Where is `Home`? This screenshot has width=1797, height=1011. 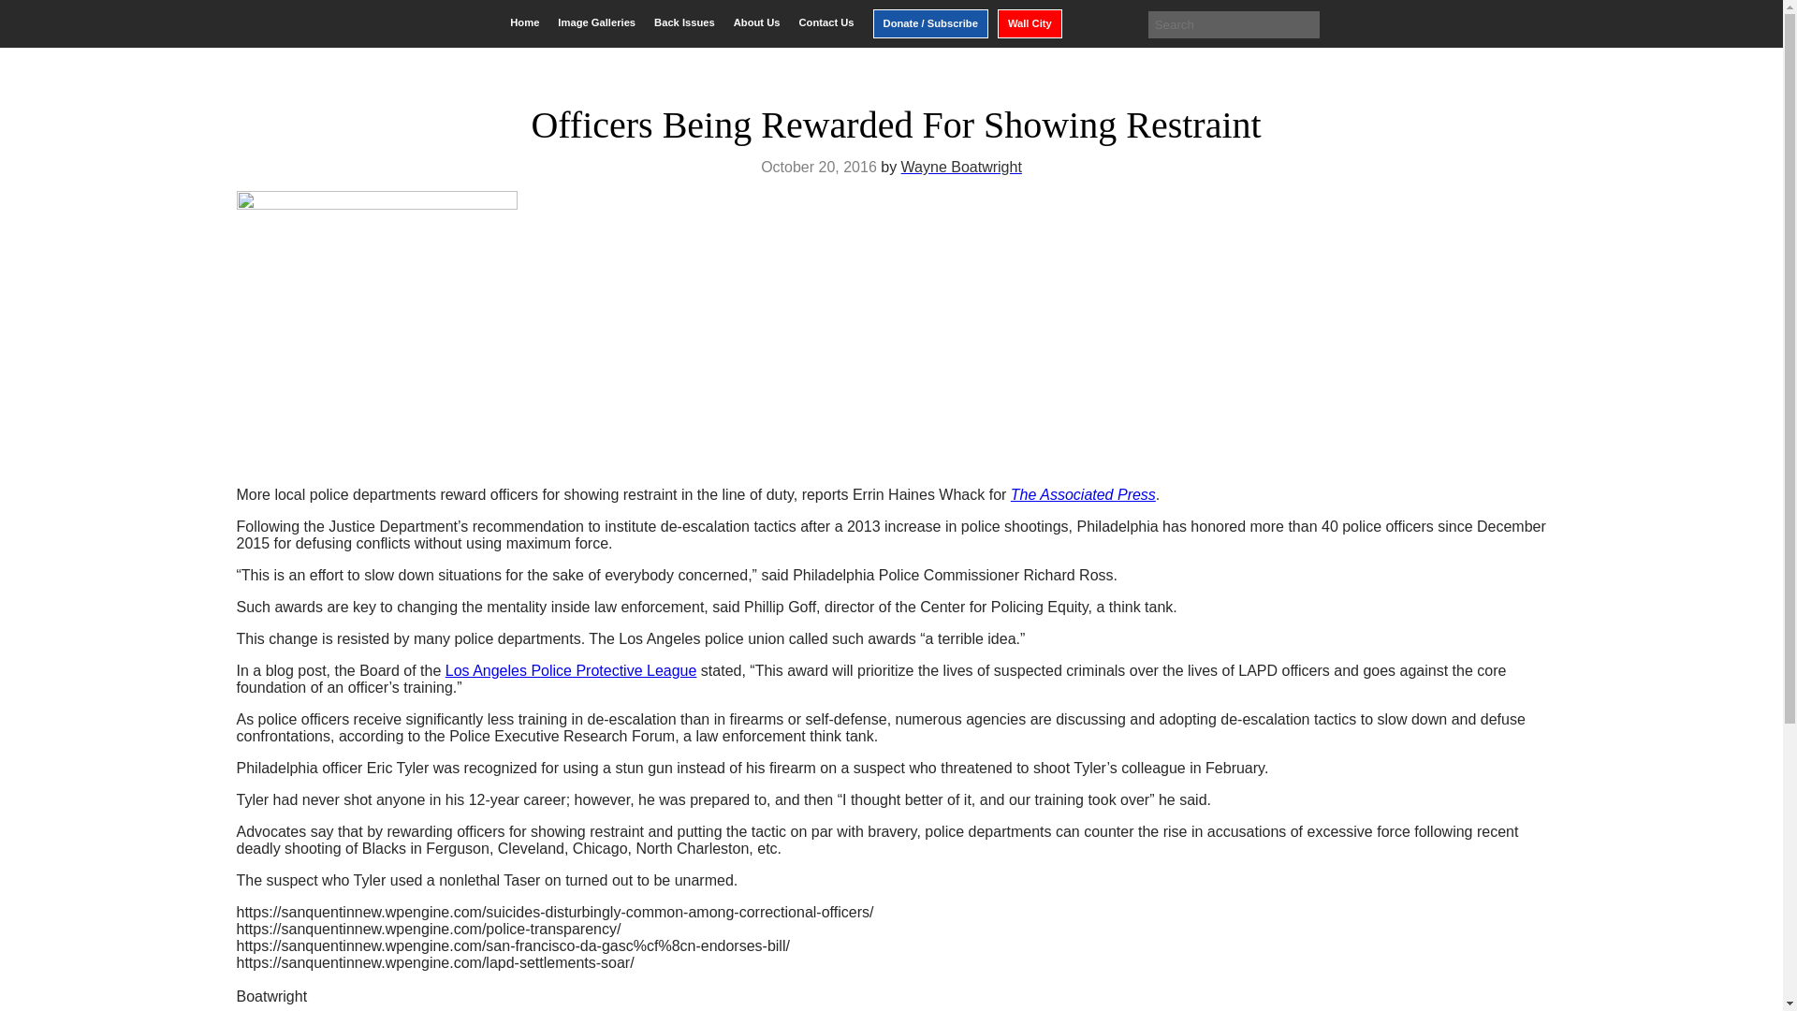
Home is located at coordinates (524, 22).